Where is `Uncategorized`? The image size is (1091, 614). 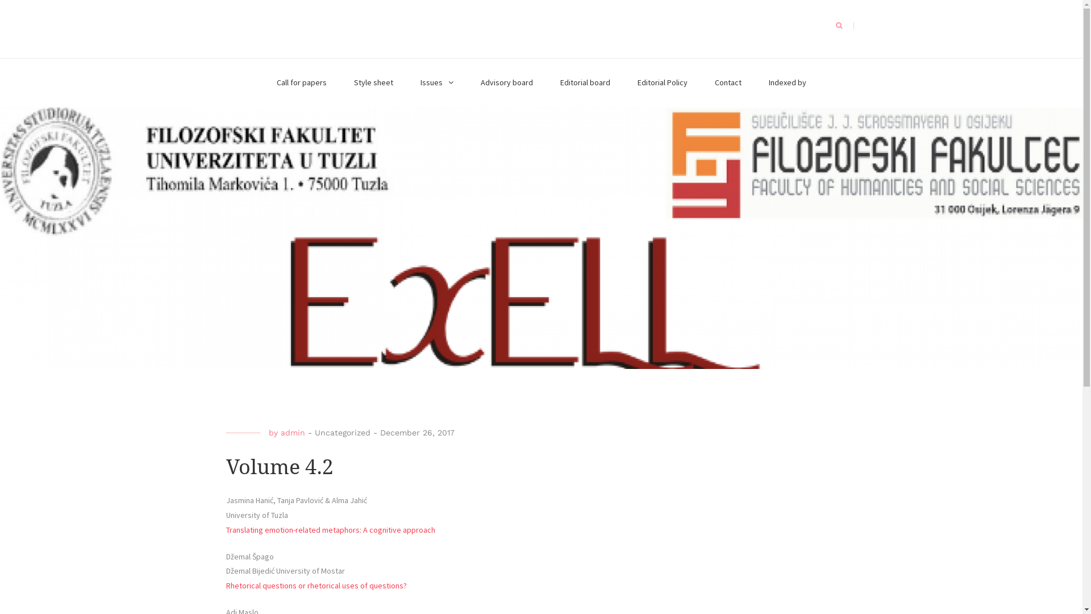
Uncategorized is located at coordinates (343, 433).